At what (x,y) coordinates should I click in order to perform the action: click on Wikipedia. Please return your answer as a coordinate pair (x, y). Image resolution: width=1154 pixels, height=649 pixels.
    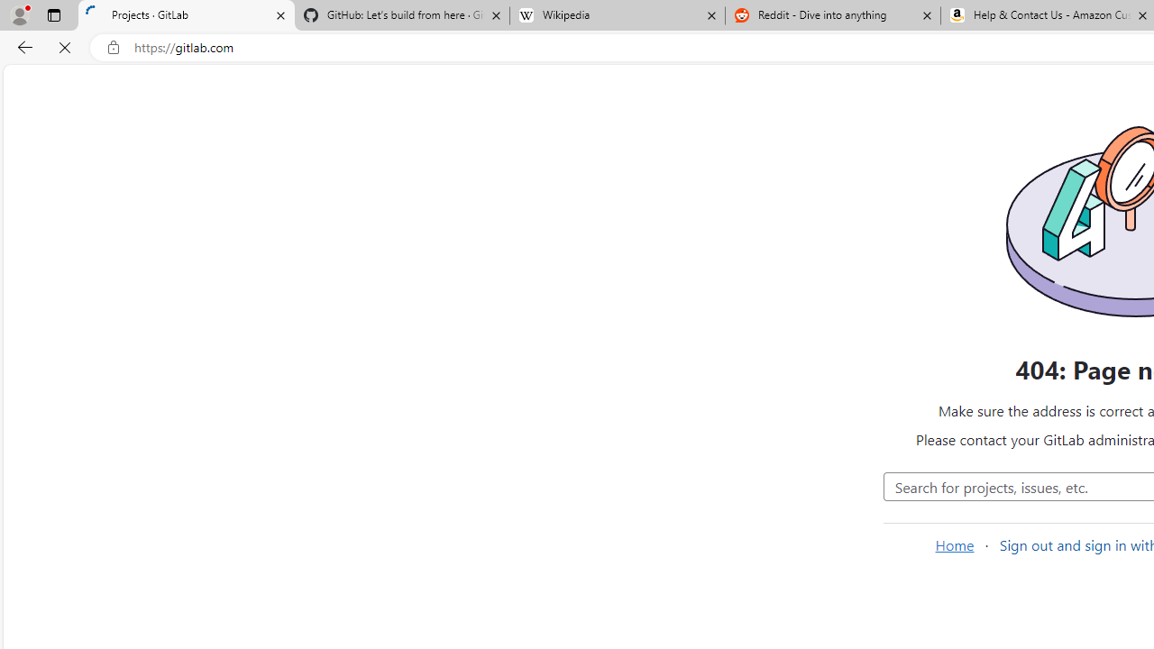
    Looking at the image, I should click on (617, 16).